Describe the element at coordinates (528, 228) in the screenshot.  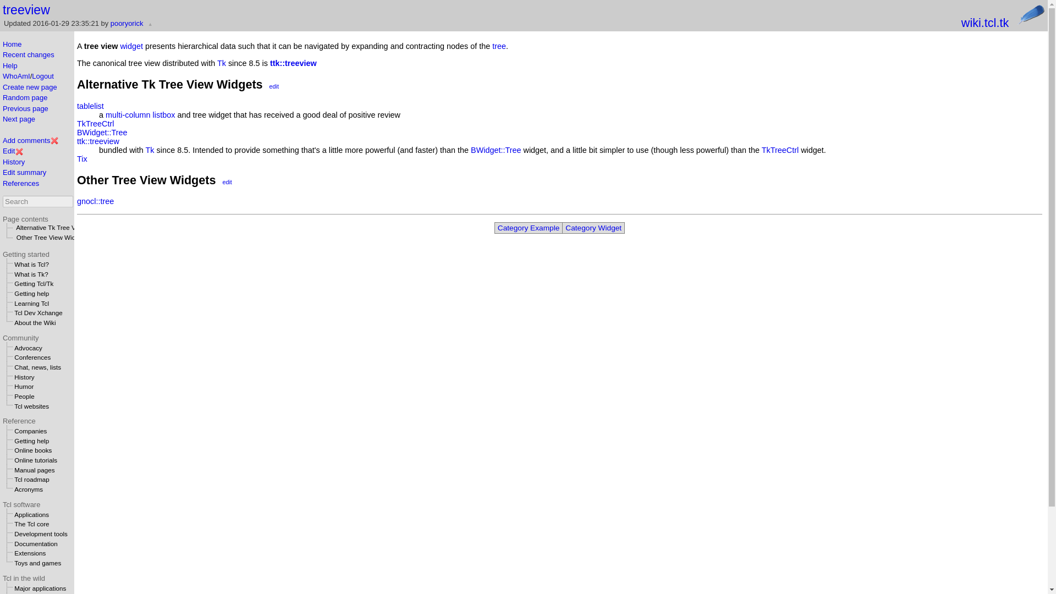
I see `Category Example` at that location.